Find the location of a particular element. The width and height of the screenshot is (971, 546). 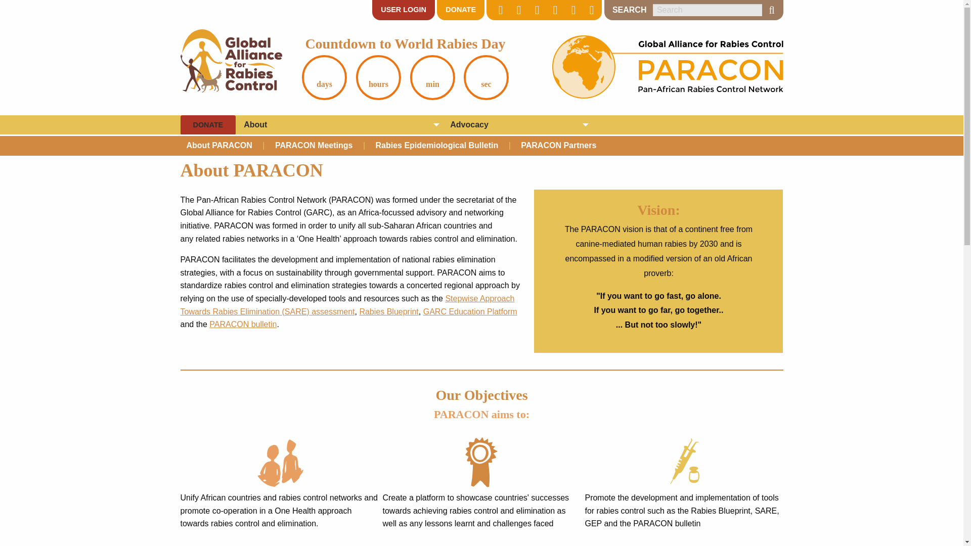

DONATE is located at coordinates (461, 10).